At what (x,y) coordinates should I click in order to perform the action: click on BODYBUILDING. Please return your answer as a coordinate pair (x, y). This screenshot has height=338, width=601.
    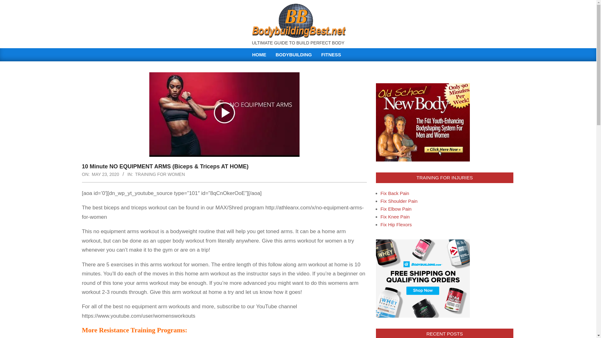
    Looking at the image, I should click on (294, 54).